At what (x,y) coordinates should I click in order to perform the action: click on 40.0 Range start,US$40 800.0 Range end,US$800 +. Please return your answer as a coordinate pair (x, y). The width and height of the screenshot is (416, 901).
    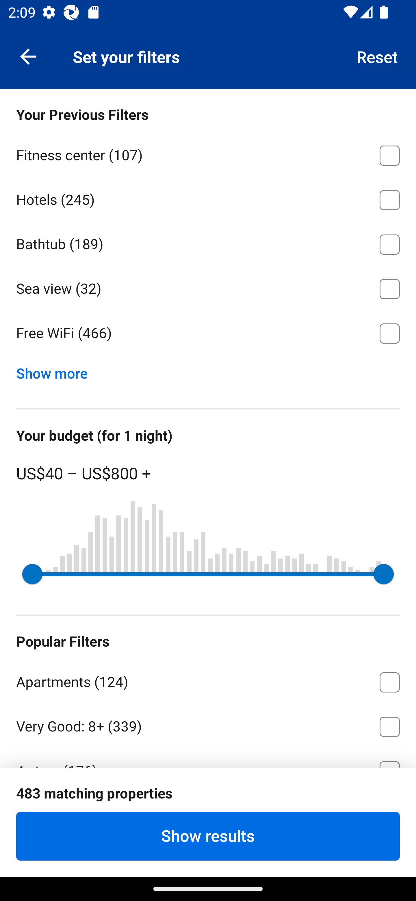
    Looking at the image, I should click on (208, 574).